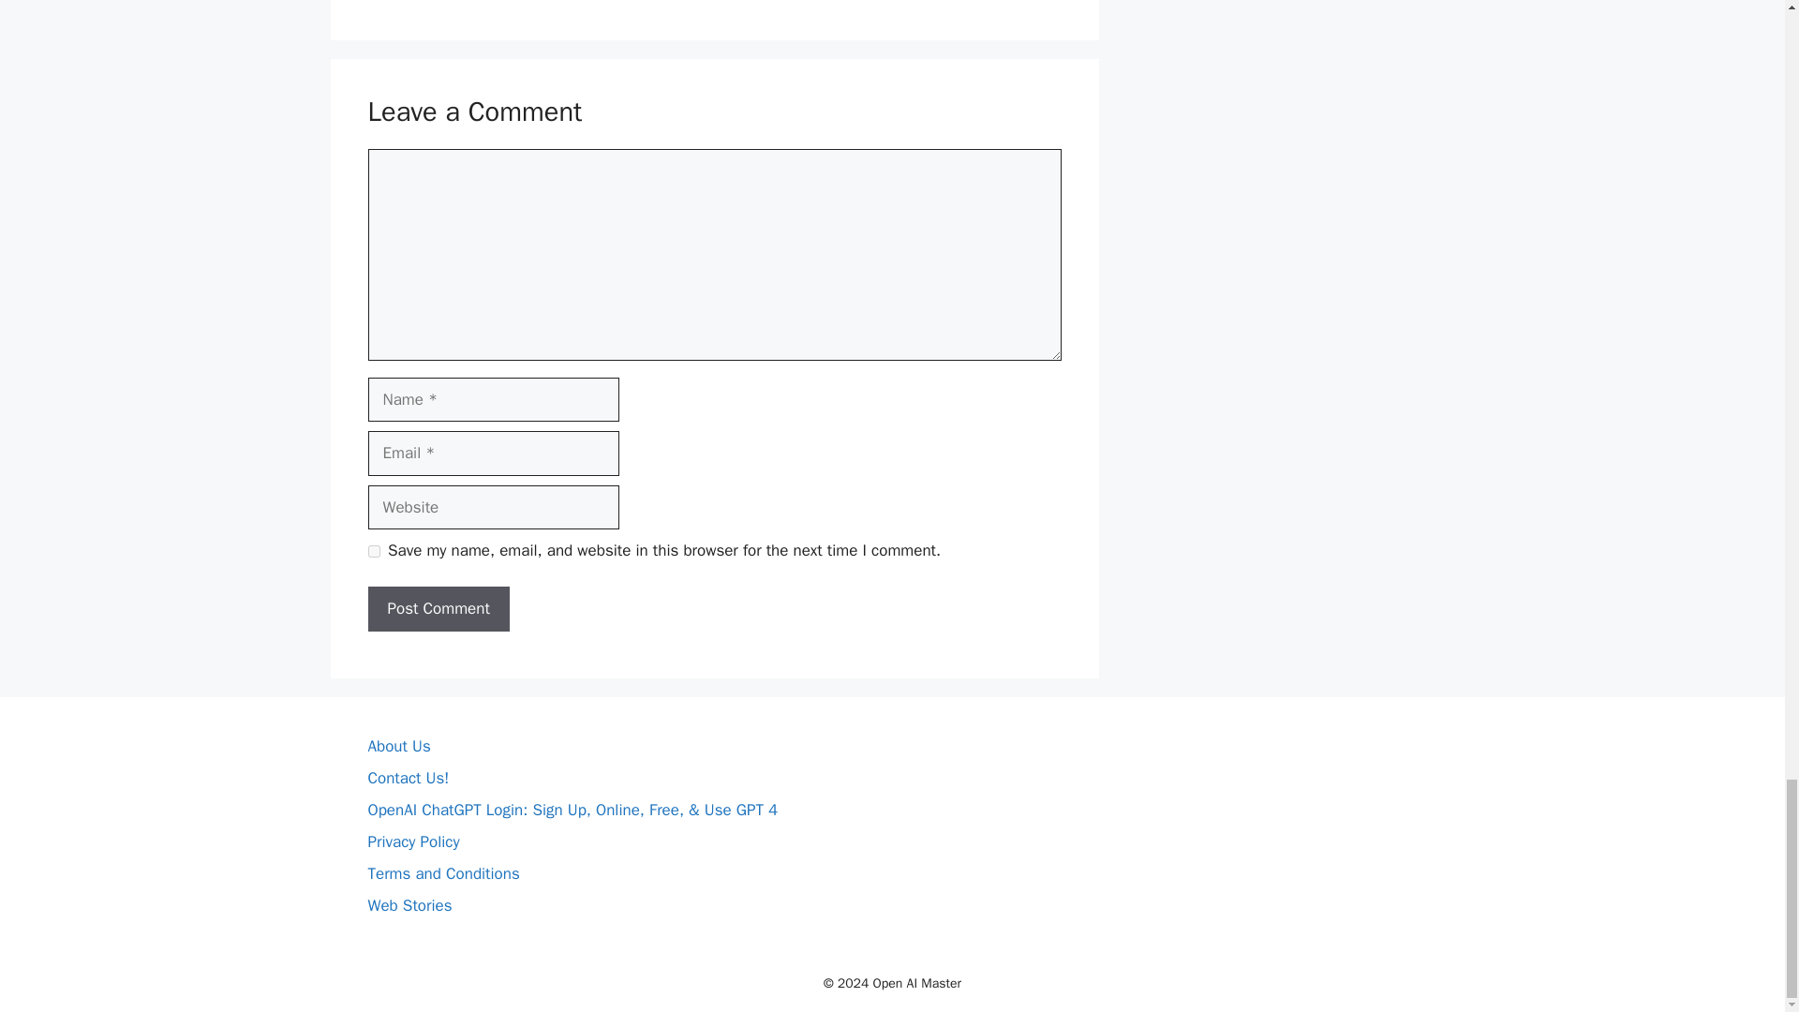 The image size is (1799, 1012). Describe the element at coordinates (373, 551) in the screenshot. I see `yes` at that location.